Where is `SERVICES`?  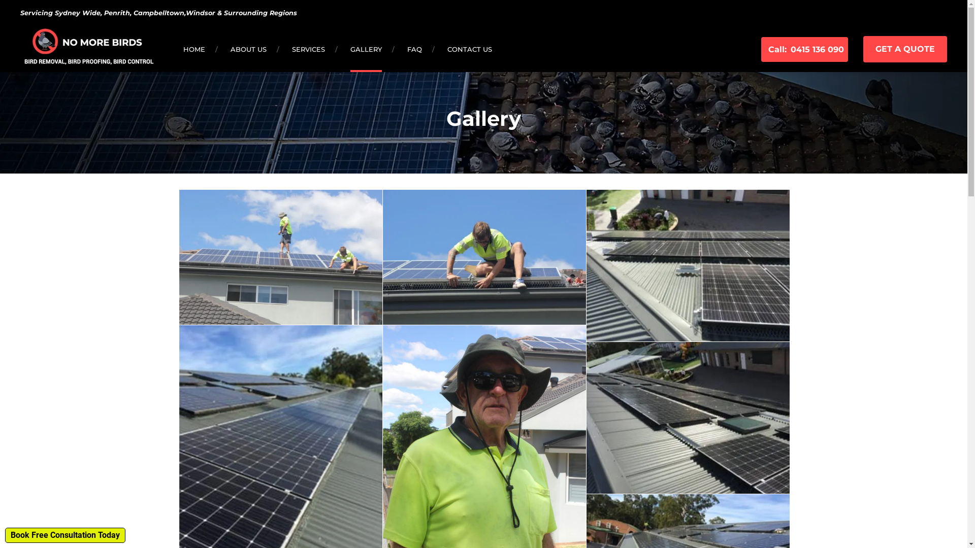
SERVICES is located at coordinates (309, 49).